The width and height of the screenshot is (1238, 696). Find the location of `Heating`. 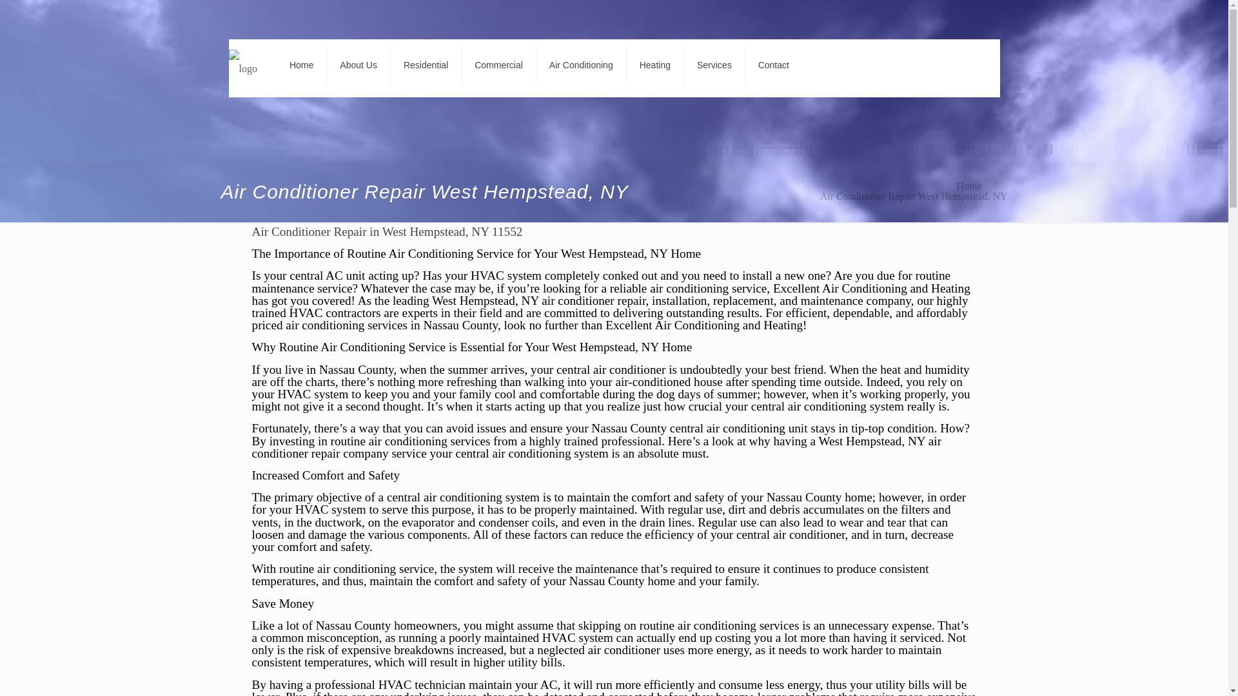

Heating is located at coordinates (655, 64).